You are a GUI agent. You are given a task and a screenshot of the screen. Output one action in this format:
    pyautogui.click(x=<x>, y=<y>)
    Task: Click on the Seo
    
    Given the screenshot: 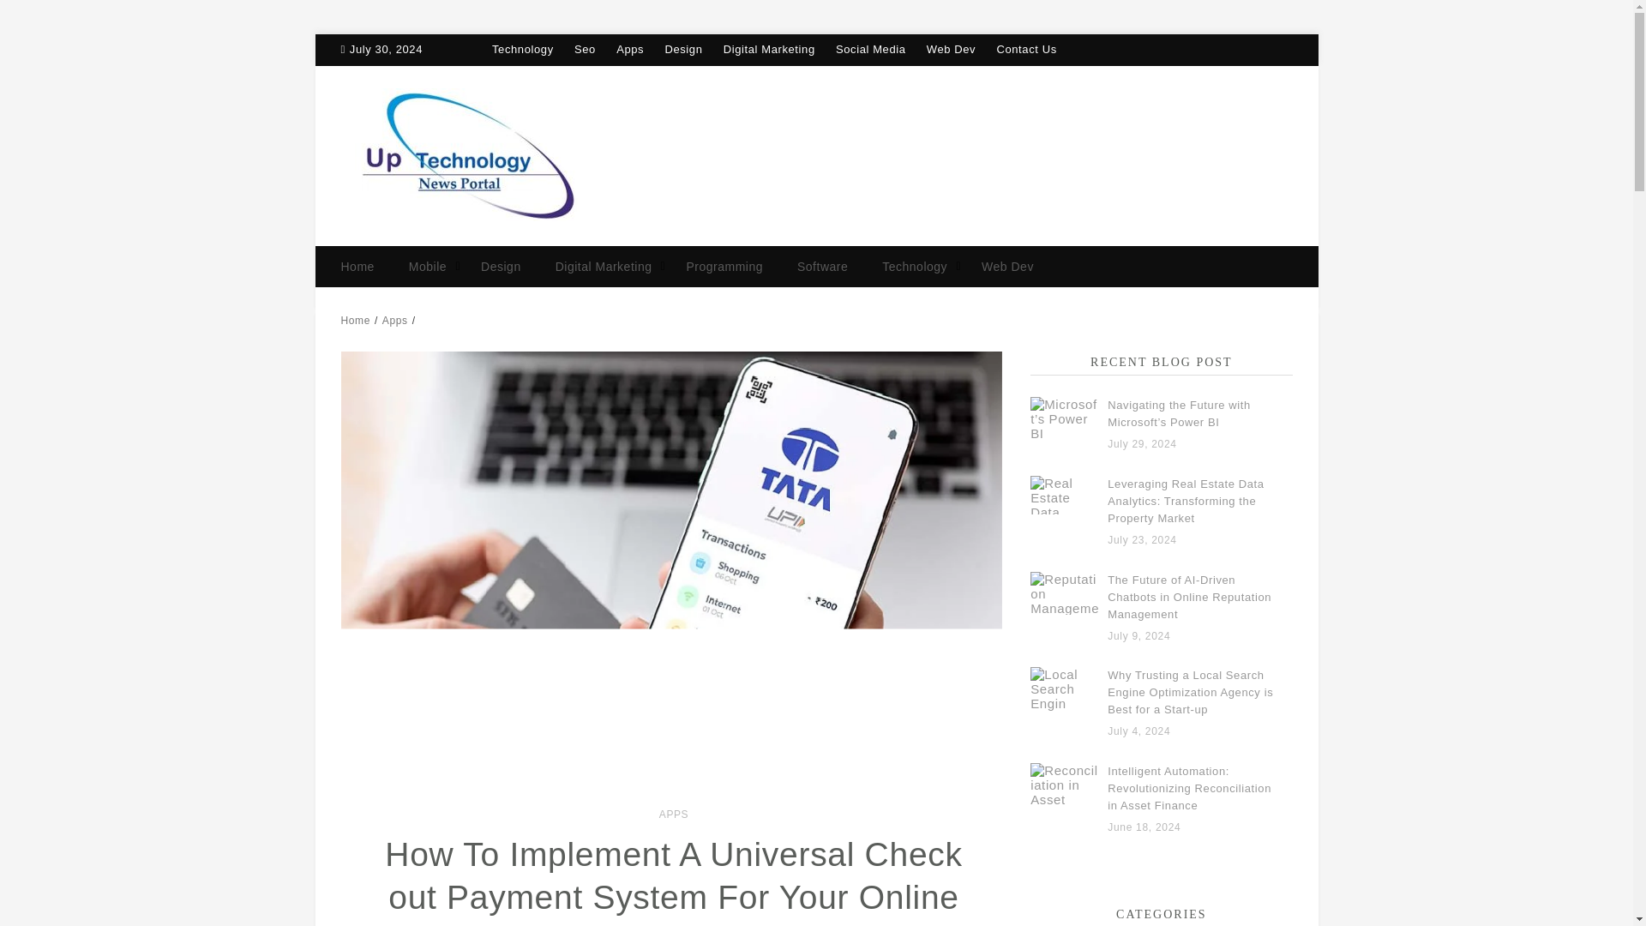 What is the action you would take?
    pyautogui.click(x=585, y=48)
    